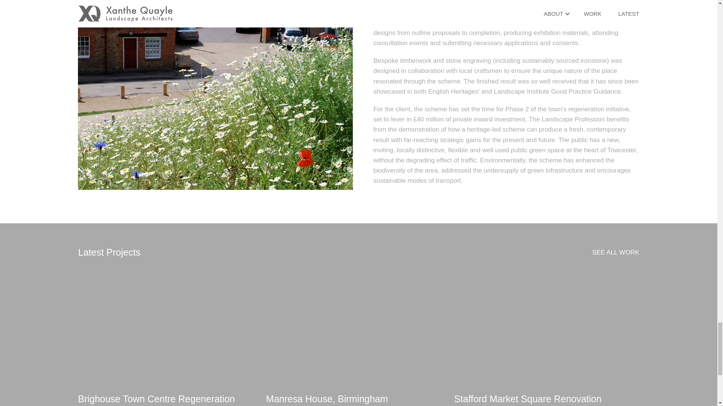 The image size is (723, 406). Describe the element at coordinates (358, 399) in the screenshot. I see `Manresa House, Birmingham` at that location.